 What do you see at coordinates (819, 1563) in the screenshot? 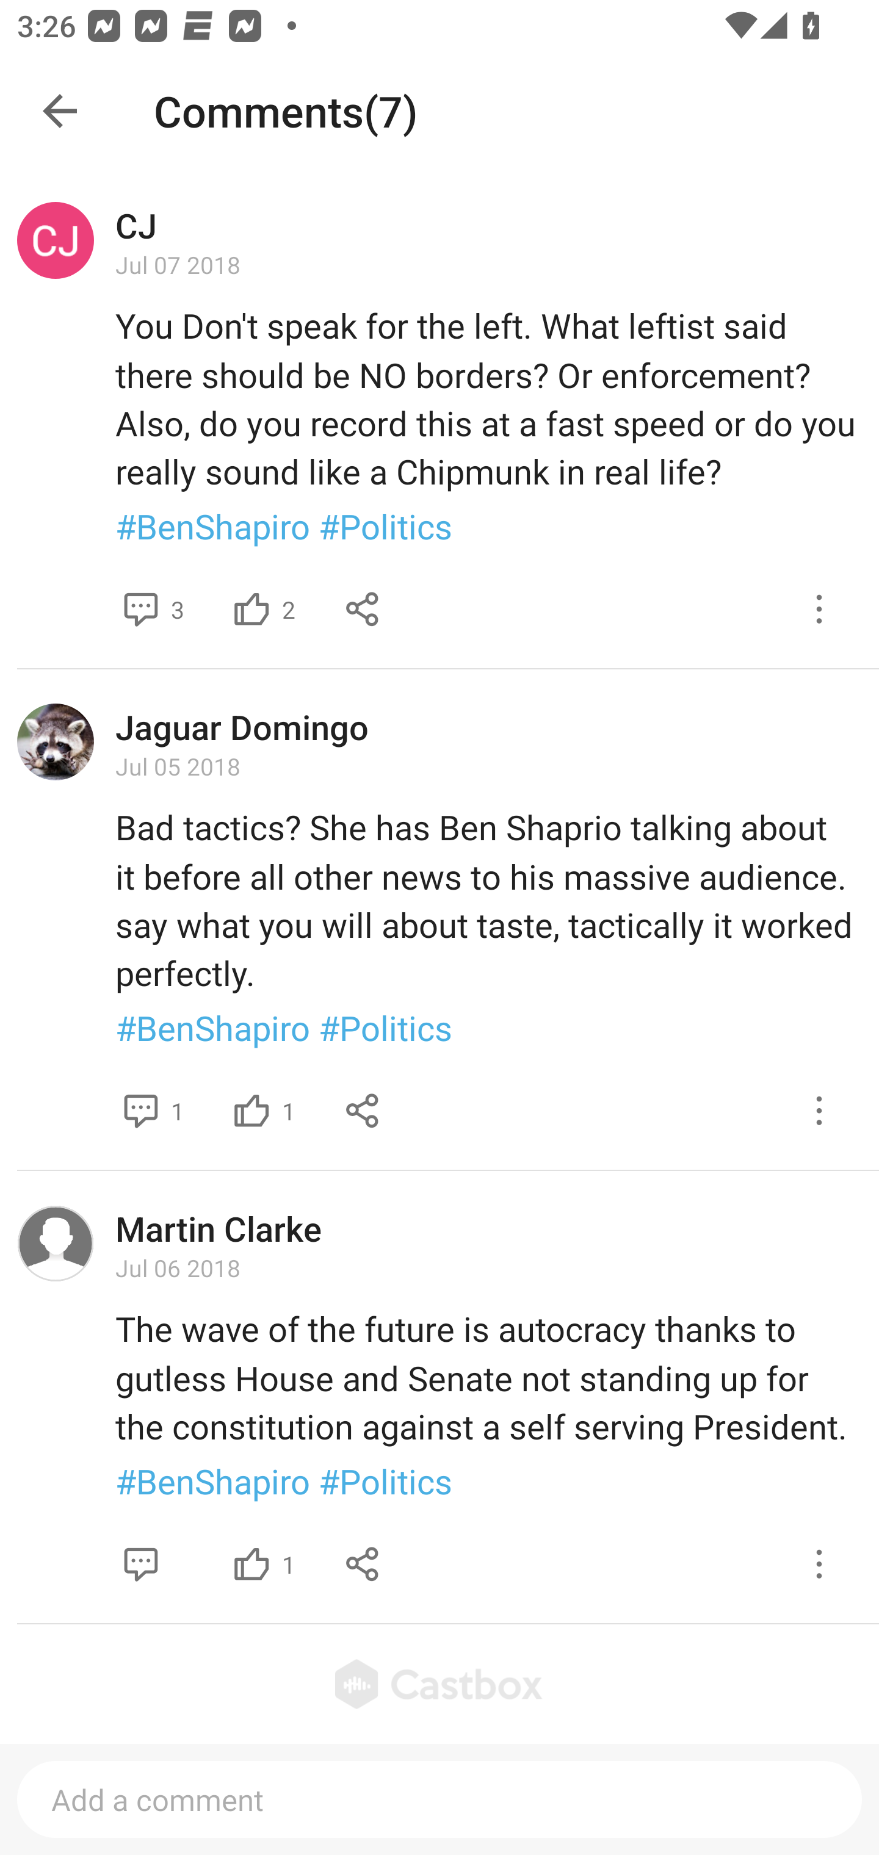
I see `` at bounding box center [819, 1563].